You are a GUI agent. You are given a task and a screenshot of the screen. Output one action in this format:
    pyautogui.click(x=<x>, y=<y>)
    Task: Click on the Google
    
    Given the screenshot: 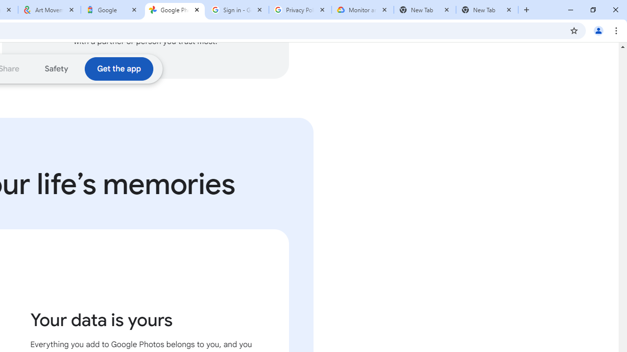 What is the action you would take?
    pyautogui.click(x=112, y=10)
    